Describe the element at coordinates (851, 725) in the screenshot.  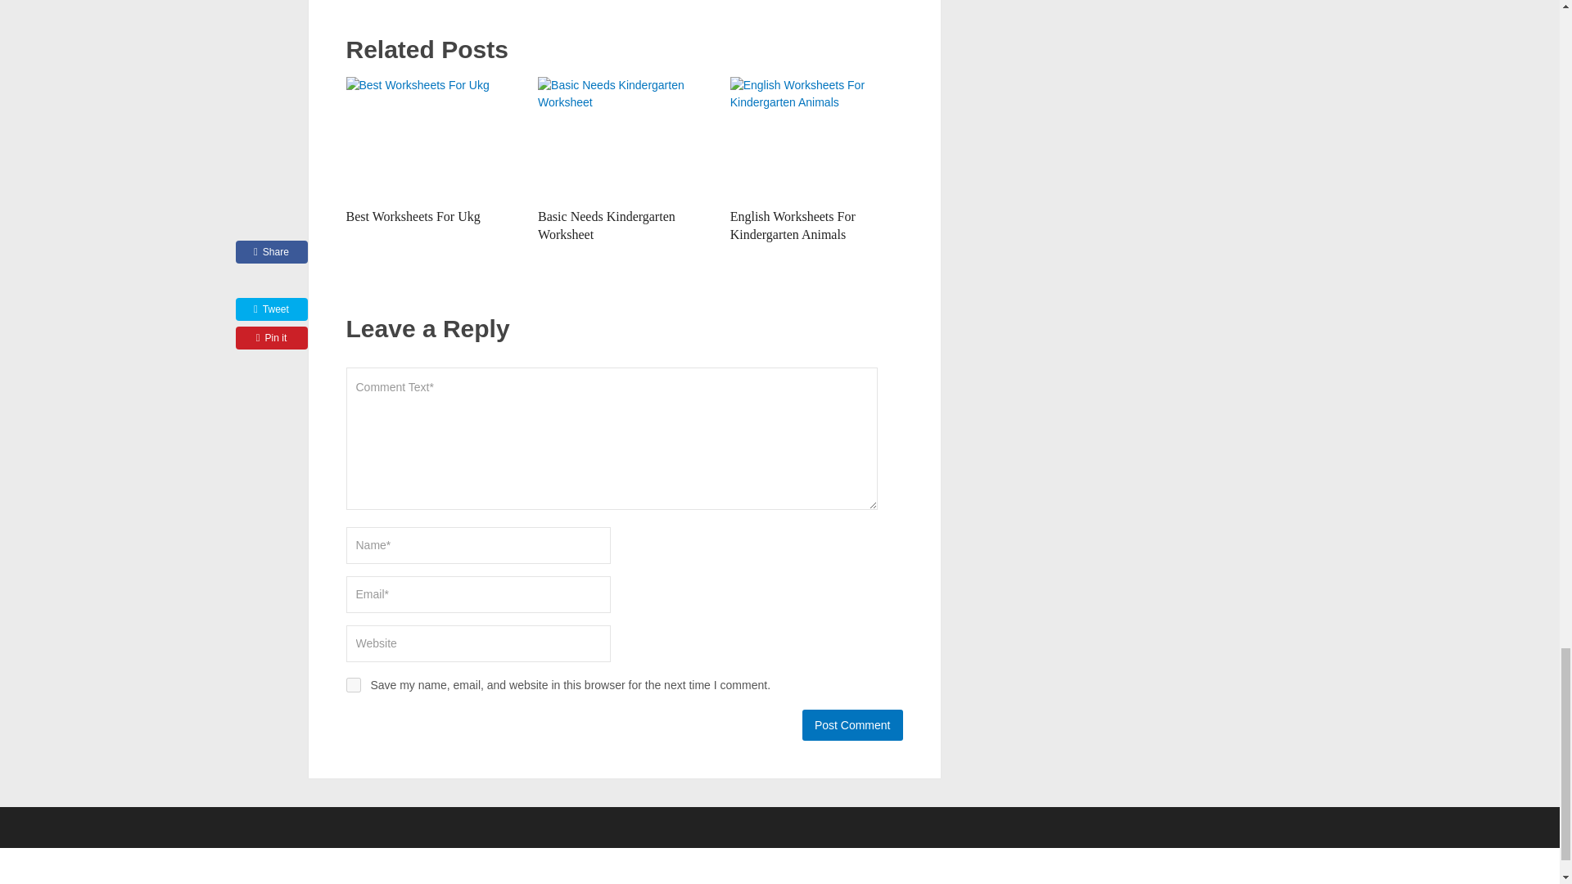
I see `Post Comment` at that location.